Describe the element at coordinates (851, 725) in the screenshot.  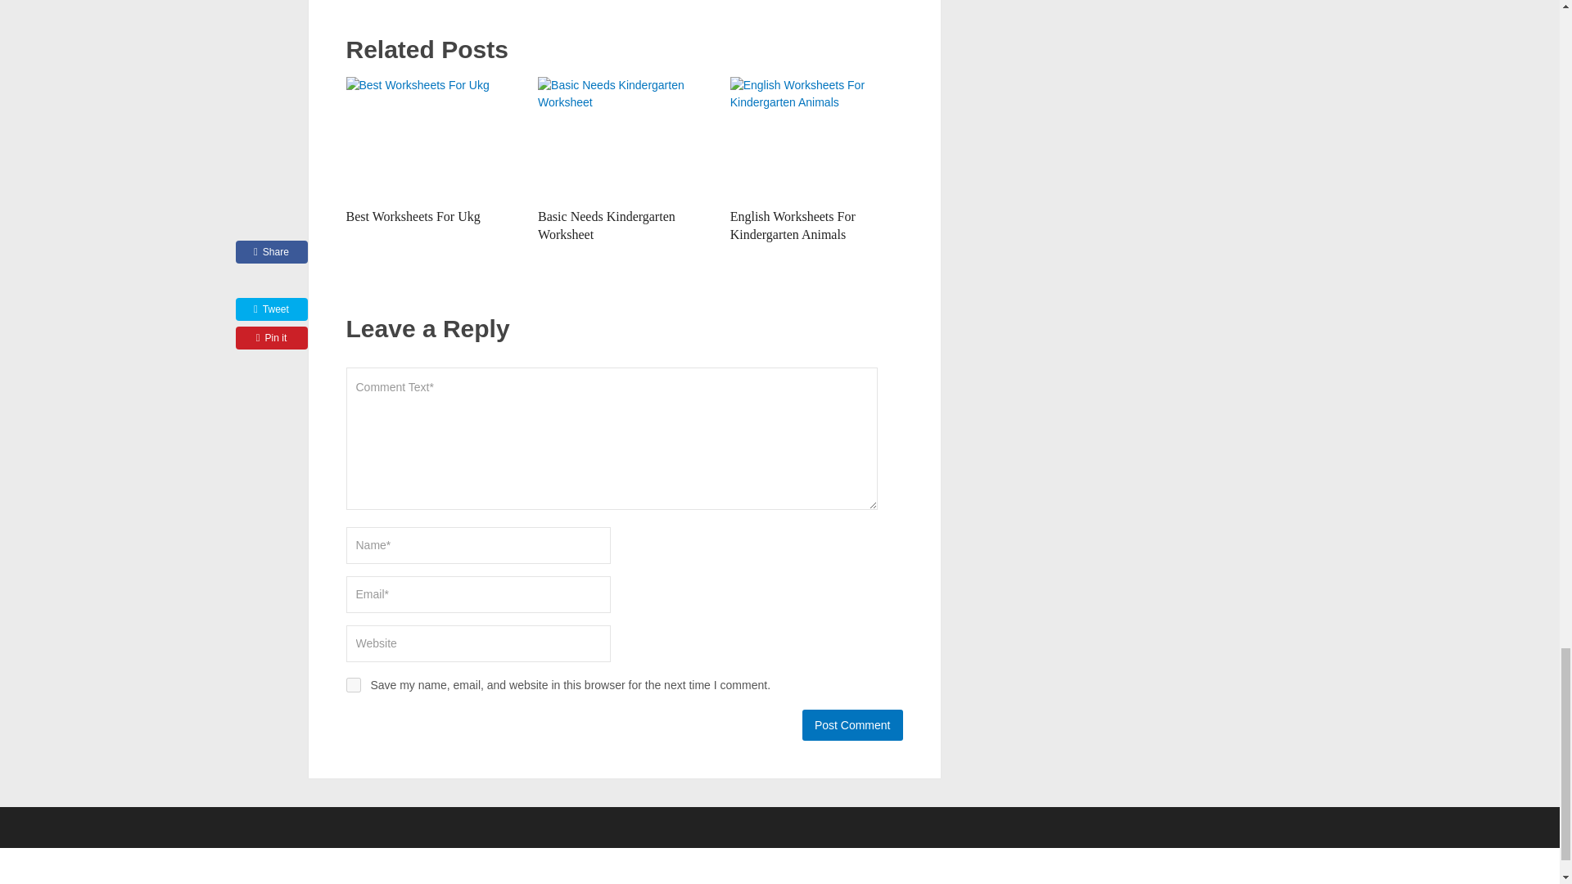
I see `Post Comment` at that location.